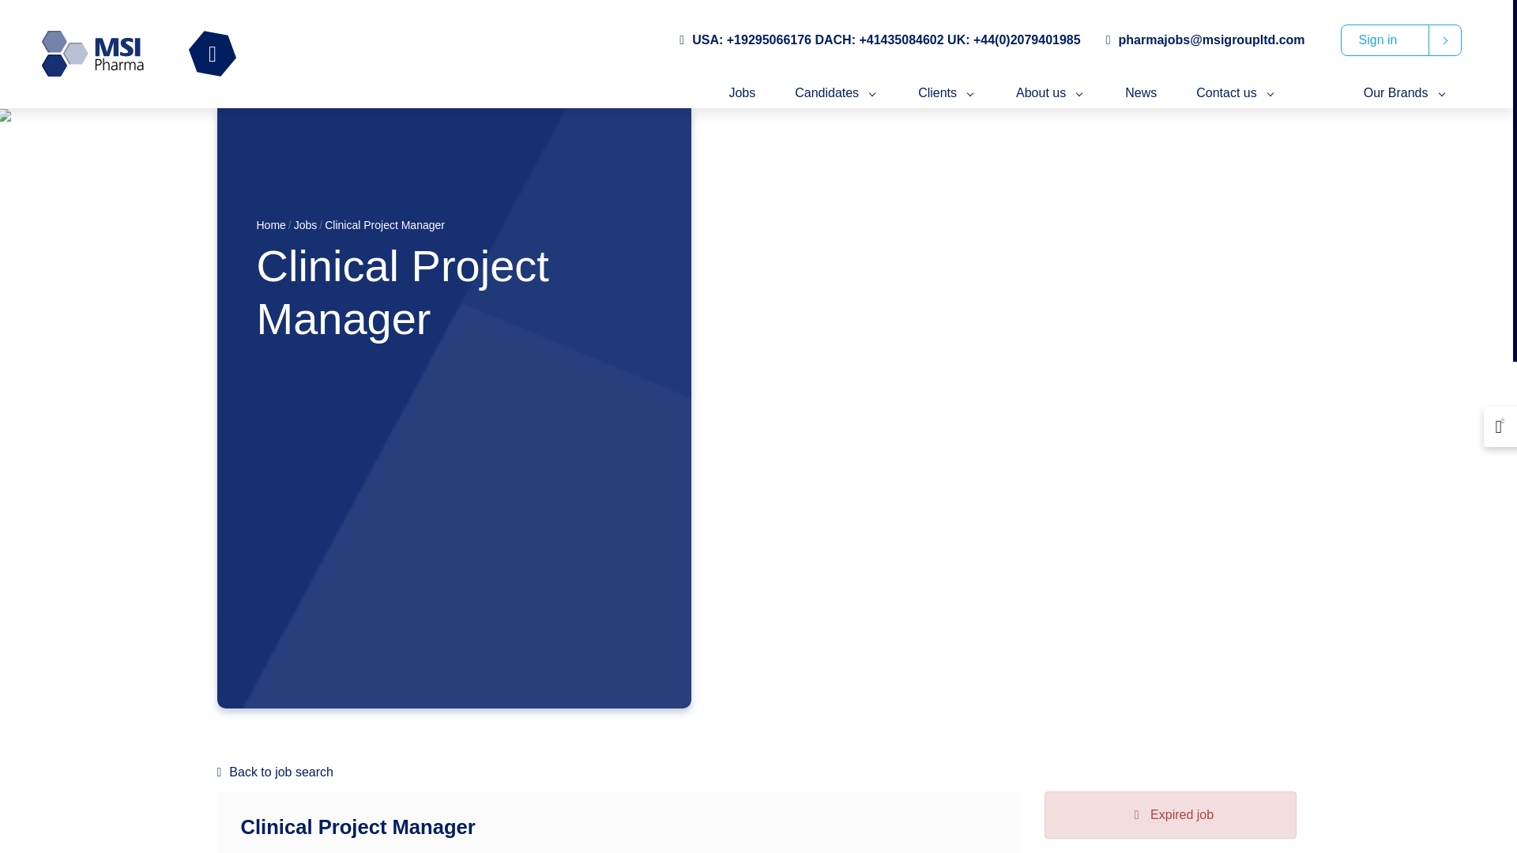 Image resolution: width=1517 pixels, height=853 pixels. Describe the element at coordinates (1141, 93) in the screenshot. I see `News` at that location.